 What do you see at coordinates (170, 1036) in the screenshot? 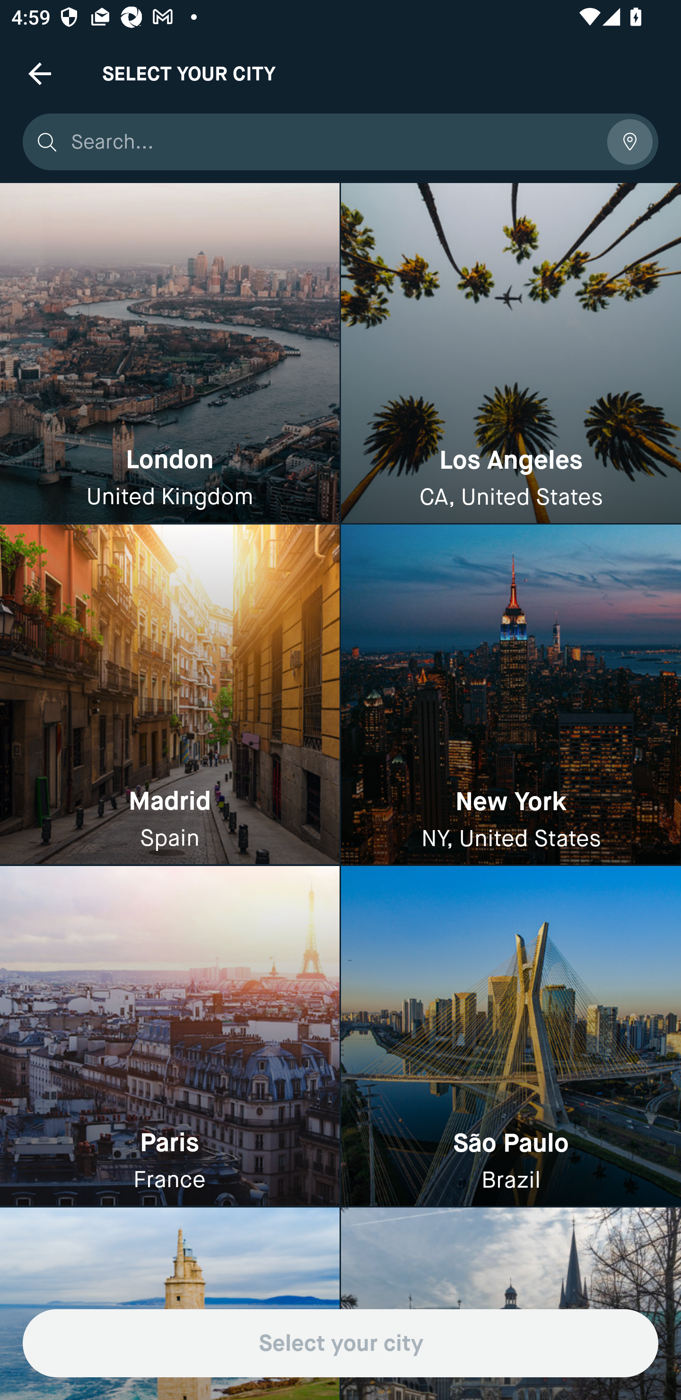
I see `Paris France` at bounding box center [170, 1036].